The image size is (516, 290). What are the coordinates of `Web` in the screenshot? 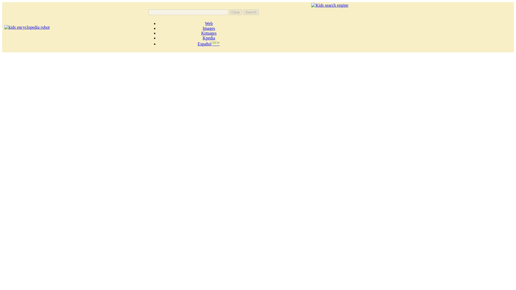 It's located at (209, 23).